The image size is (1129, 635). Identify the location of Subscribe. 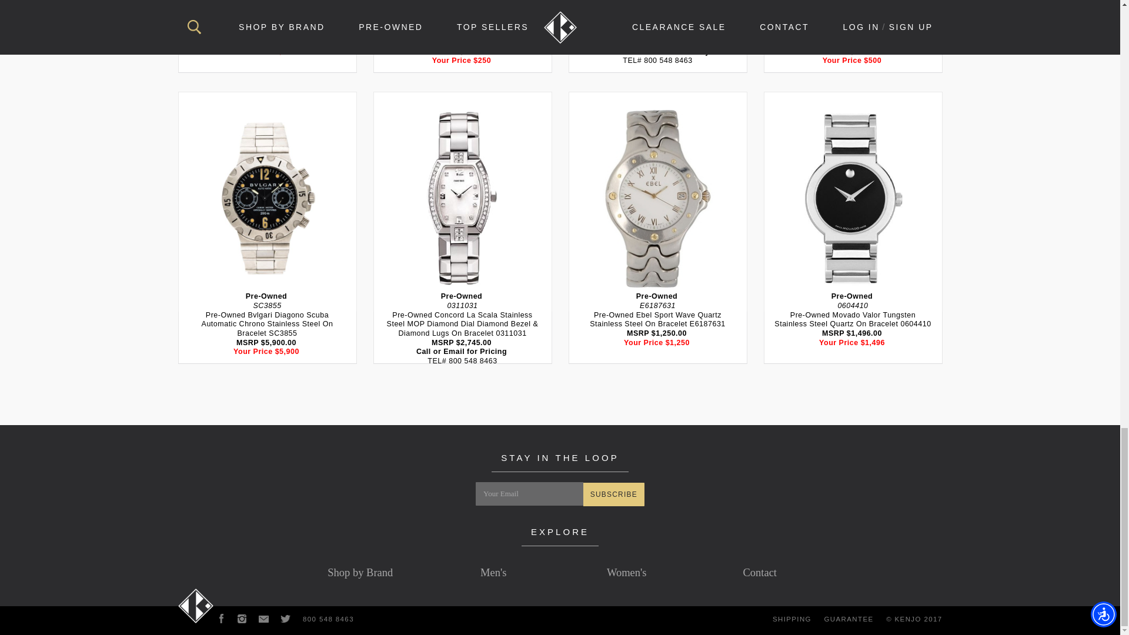
(614, 494).